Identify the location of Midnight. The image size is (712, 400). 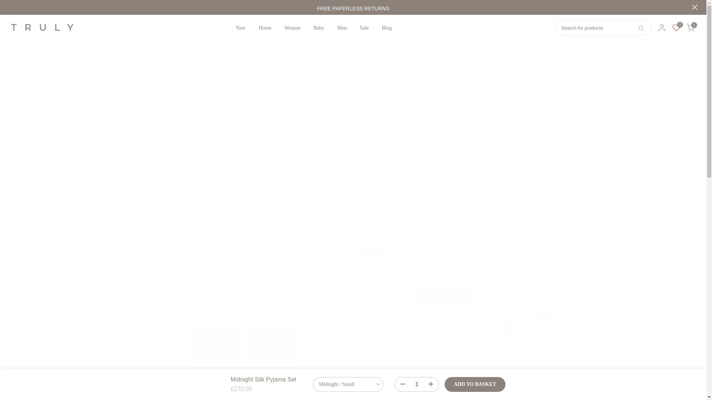
(367, 217).